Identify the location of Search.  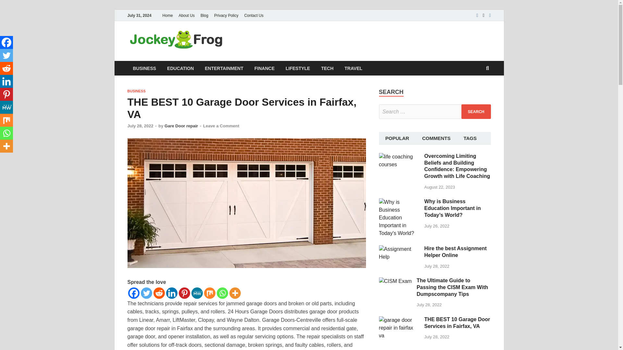
(476, 111).